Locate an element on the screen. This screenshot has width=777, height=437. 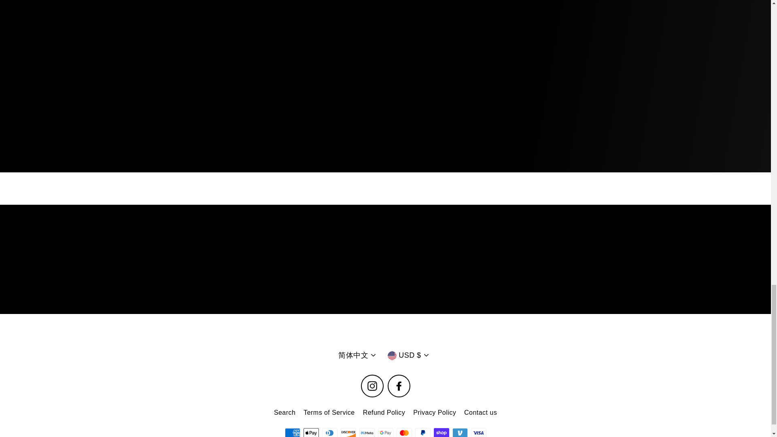
Google Pay is located at coordinates (385, 433).